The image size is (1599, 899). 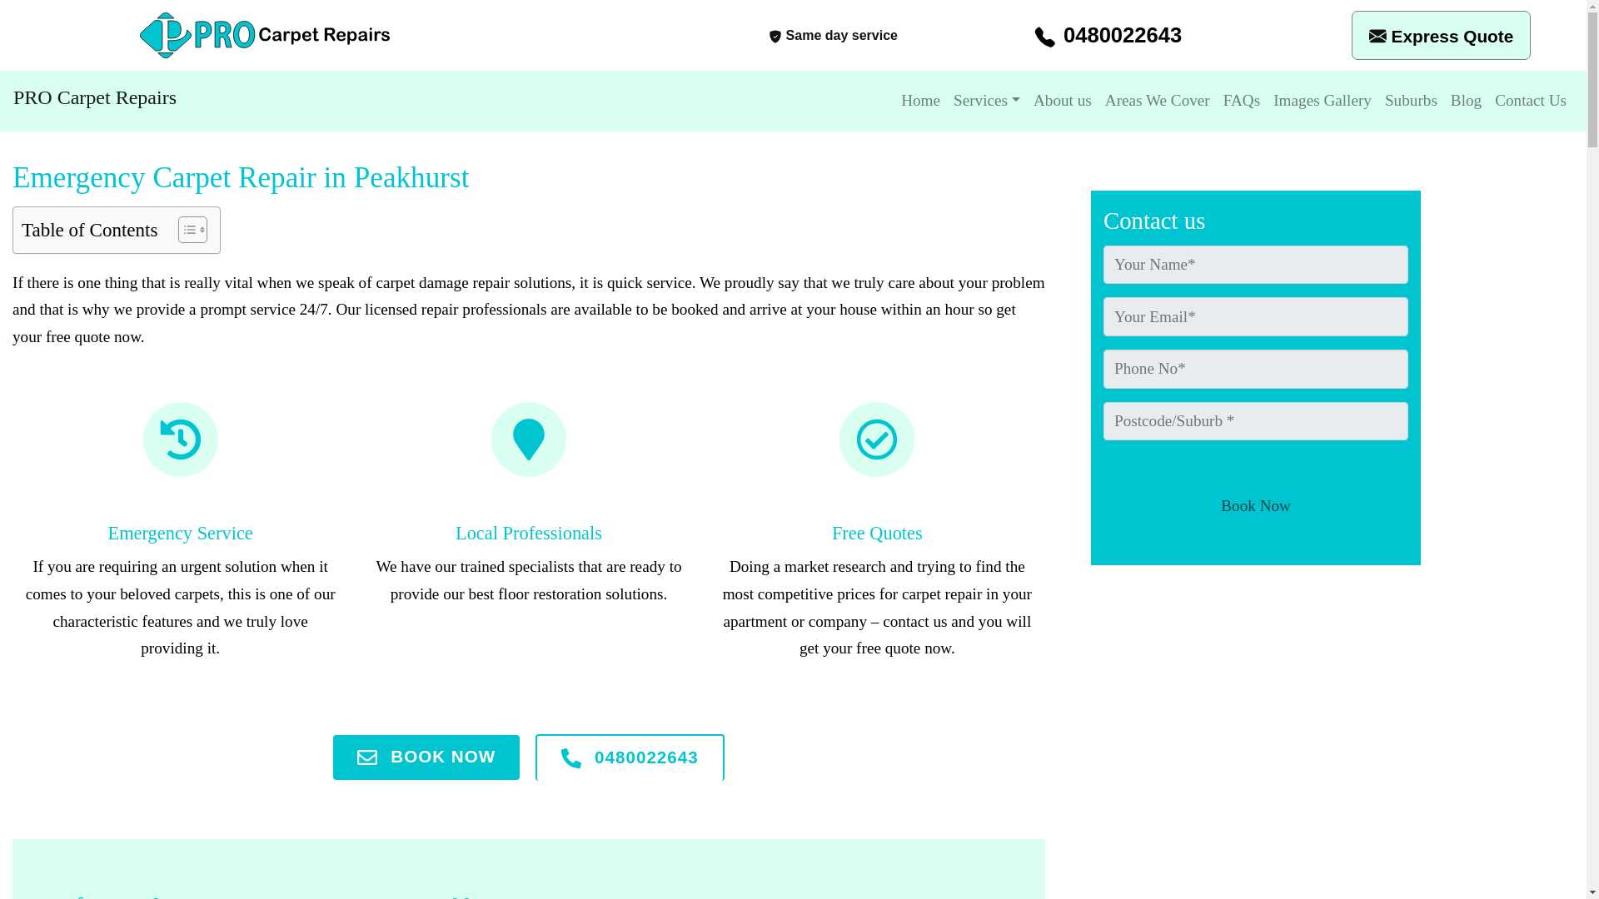 What do you see at coordinates (1323, 101) in the screenshot?
I see `Images Gallery` at bounding box center [1323, 101].